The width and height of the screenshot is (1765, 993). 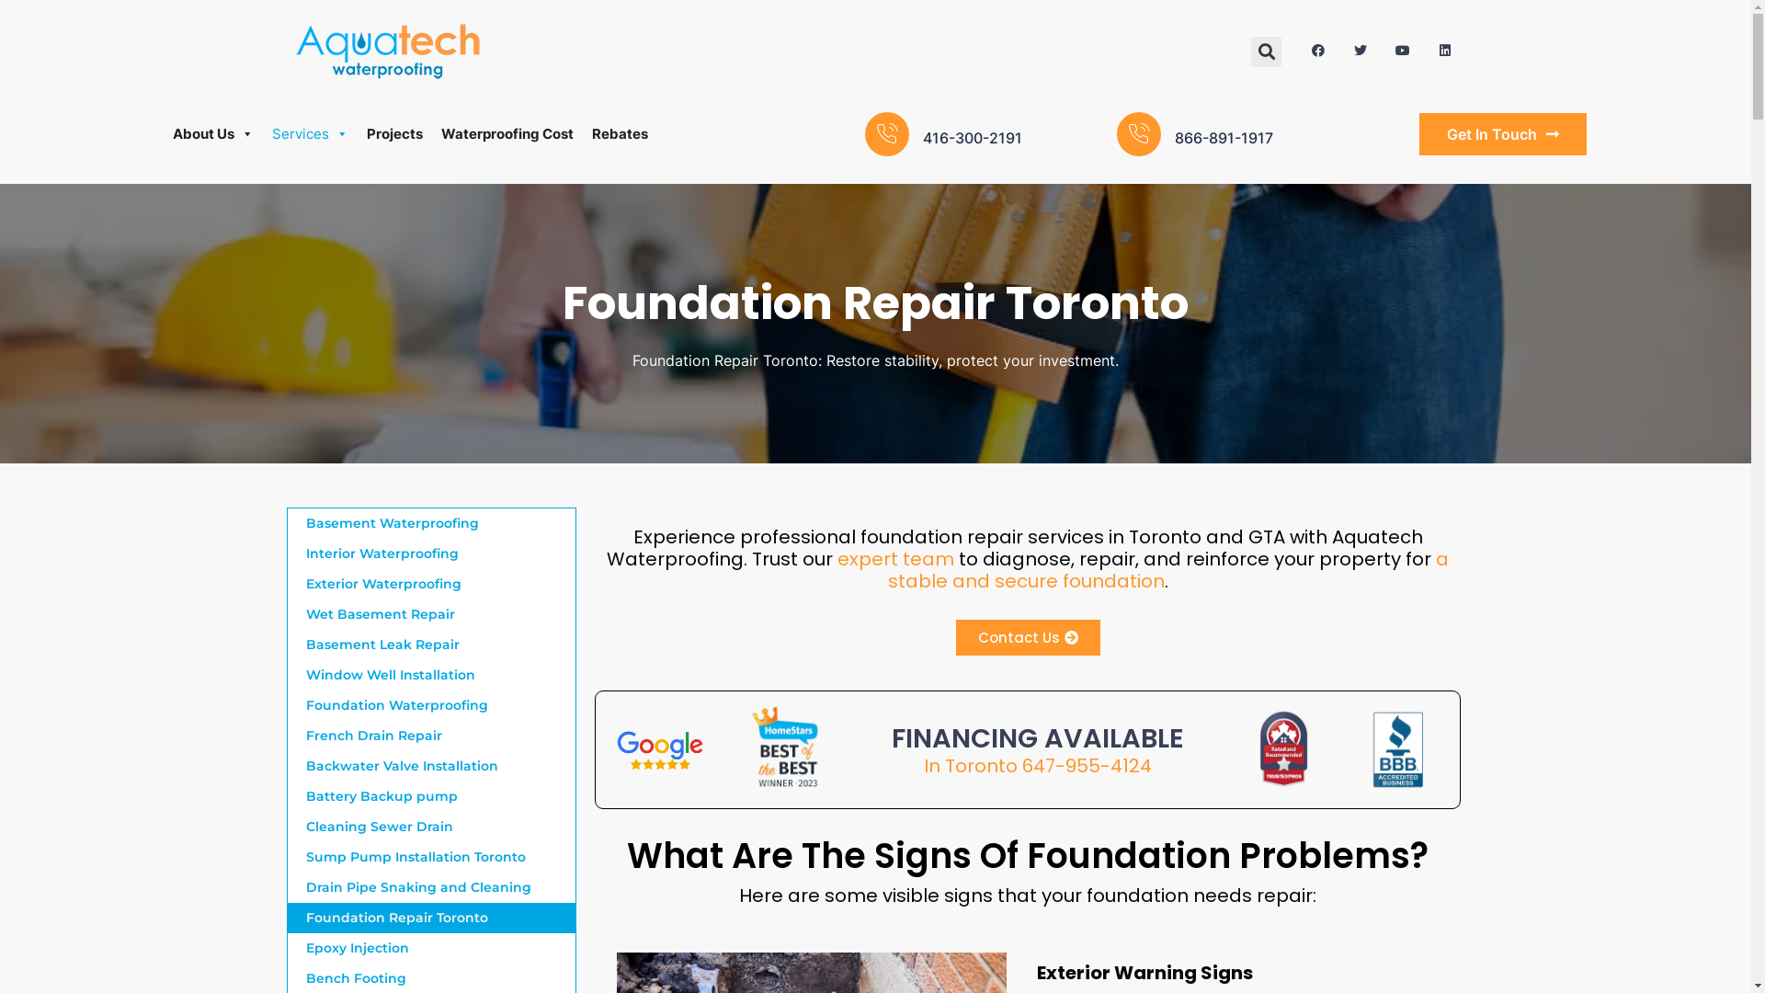 What do you see at coordinates (895, 559) in the screenshot?
I see `expert team` at bounding box center [895, 559].